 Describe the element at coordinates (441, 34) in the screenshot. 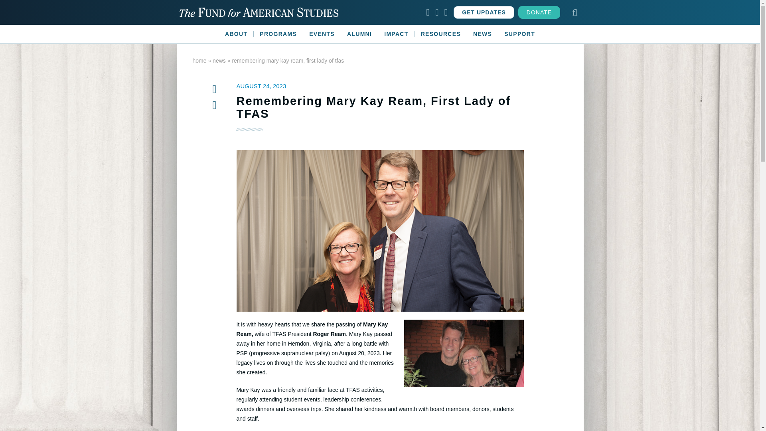

I see `RESOURCES` at that location.